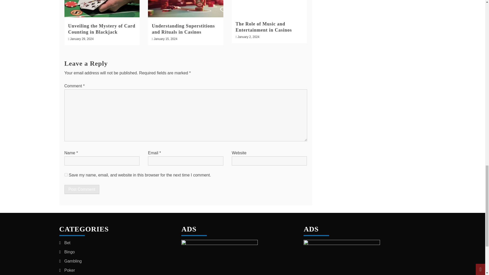  What do you see at coordinates (264, 27) in the screenshot?
I see `The Role of Music and Entertainment in Casinos` at bounding box center [264, 27].